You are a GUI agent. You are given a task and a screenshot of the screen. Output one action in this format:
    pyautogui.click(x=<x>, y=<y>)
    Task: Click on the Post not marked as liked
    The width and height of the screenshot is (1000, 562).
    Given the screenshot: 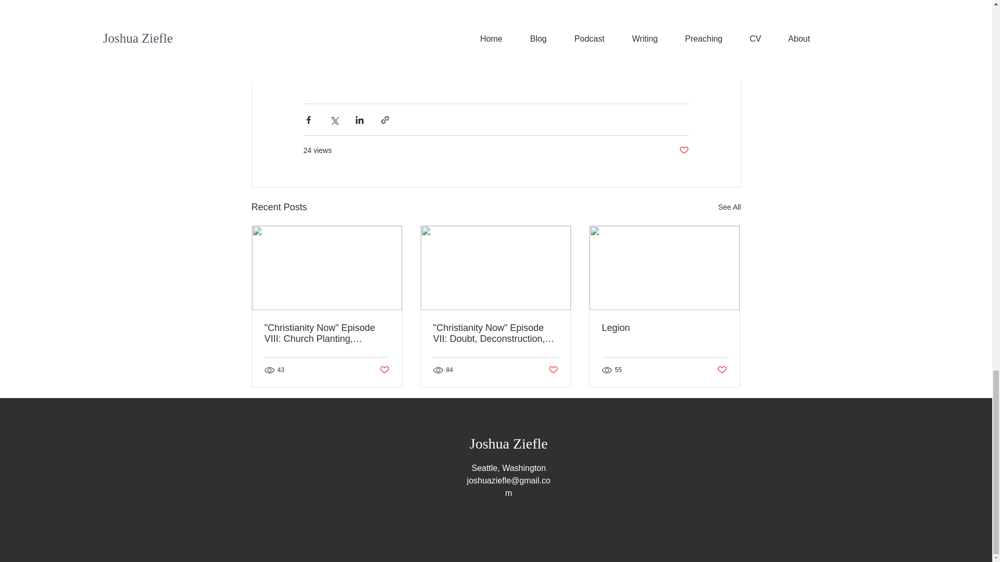 What is the action you would take?
    pyautogui.click(x=683, y=150)
    